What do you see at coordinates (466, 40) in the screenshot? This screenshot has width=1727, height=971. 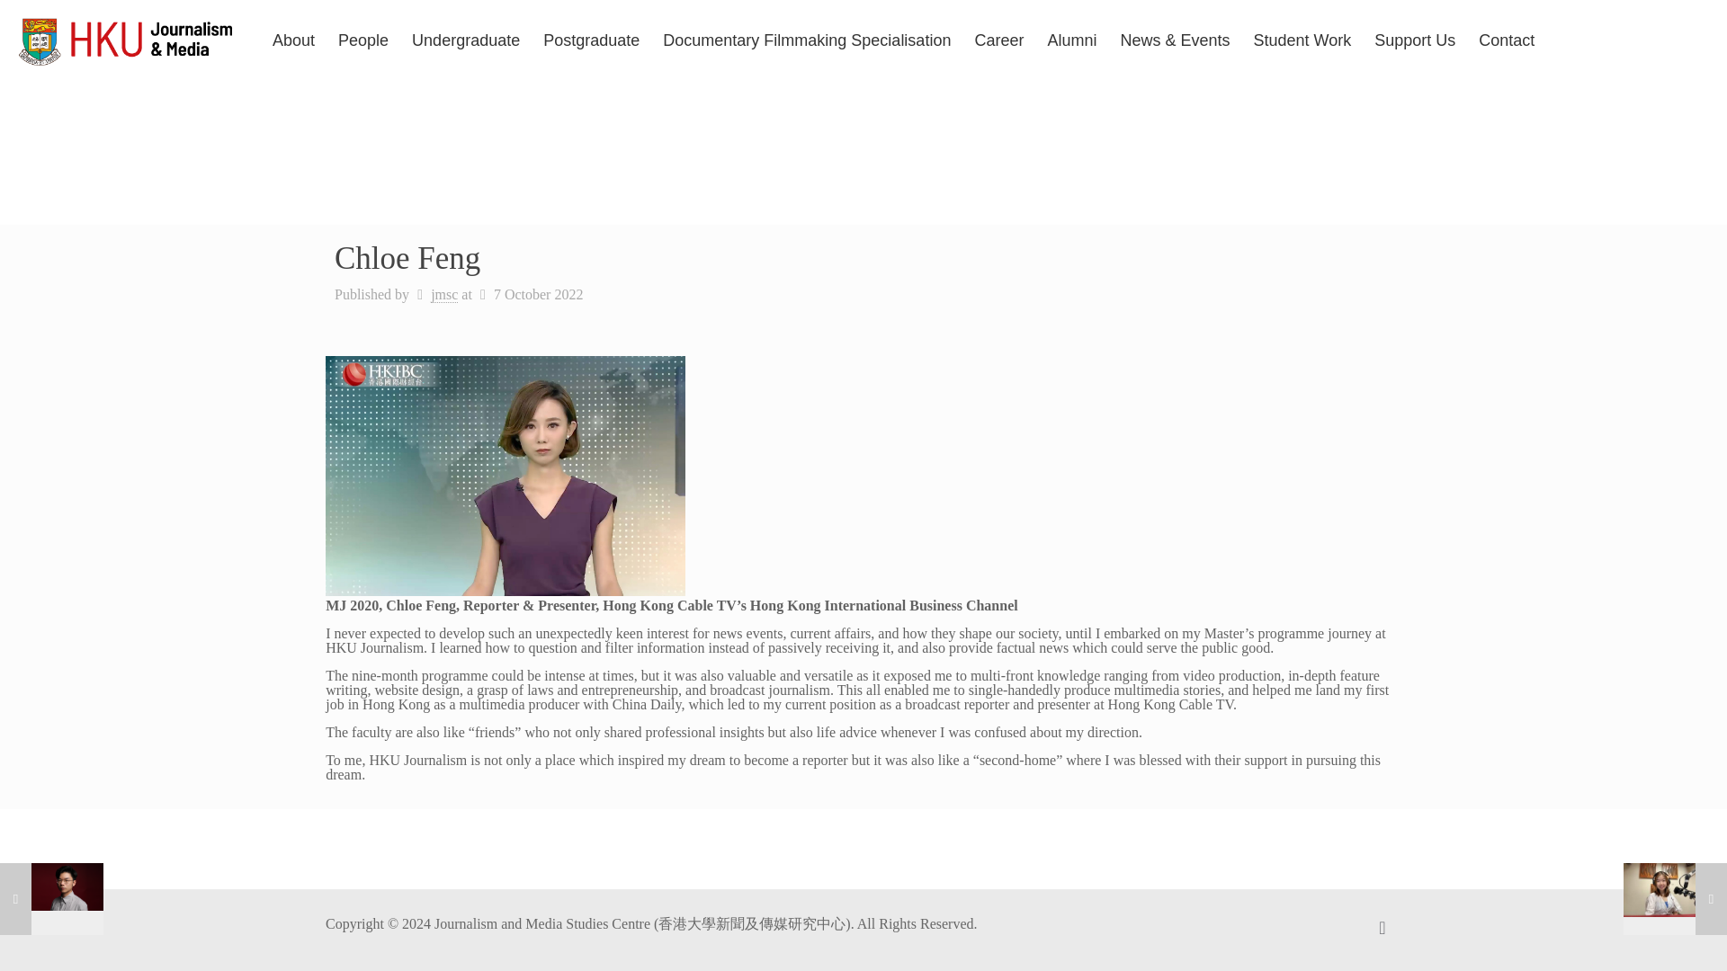 I see `Undergraduate` at bounding box center [466, 40].